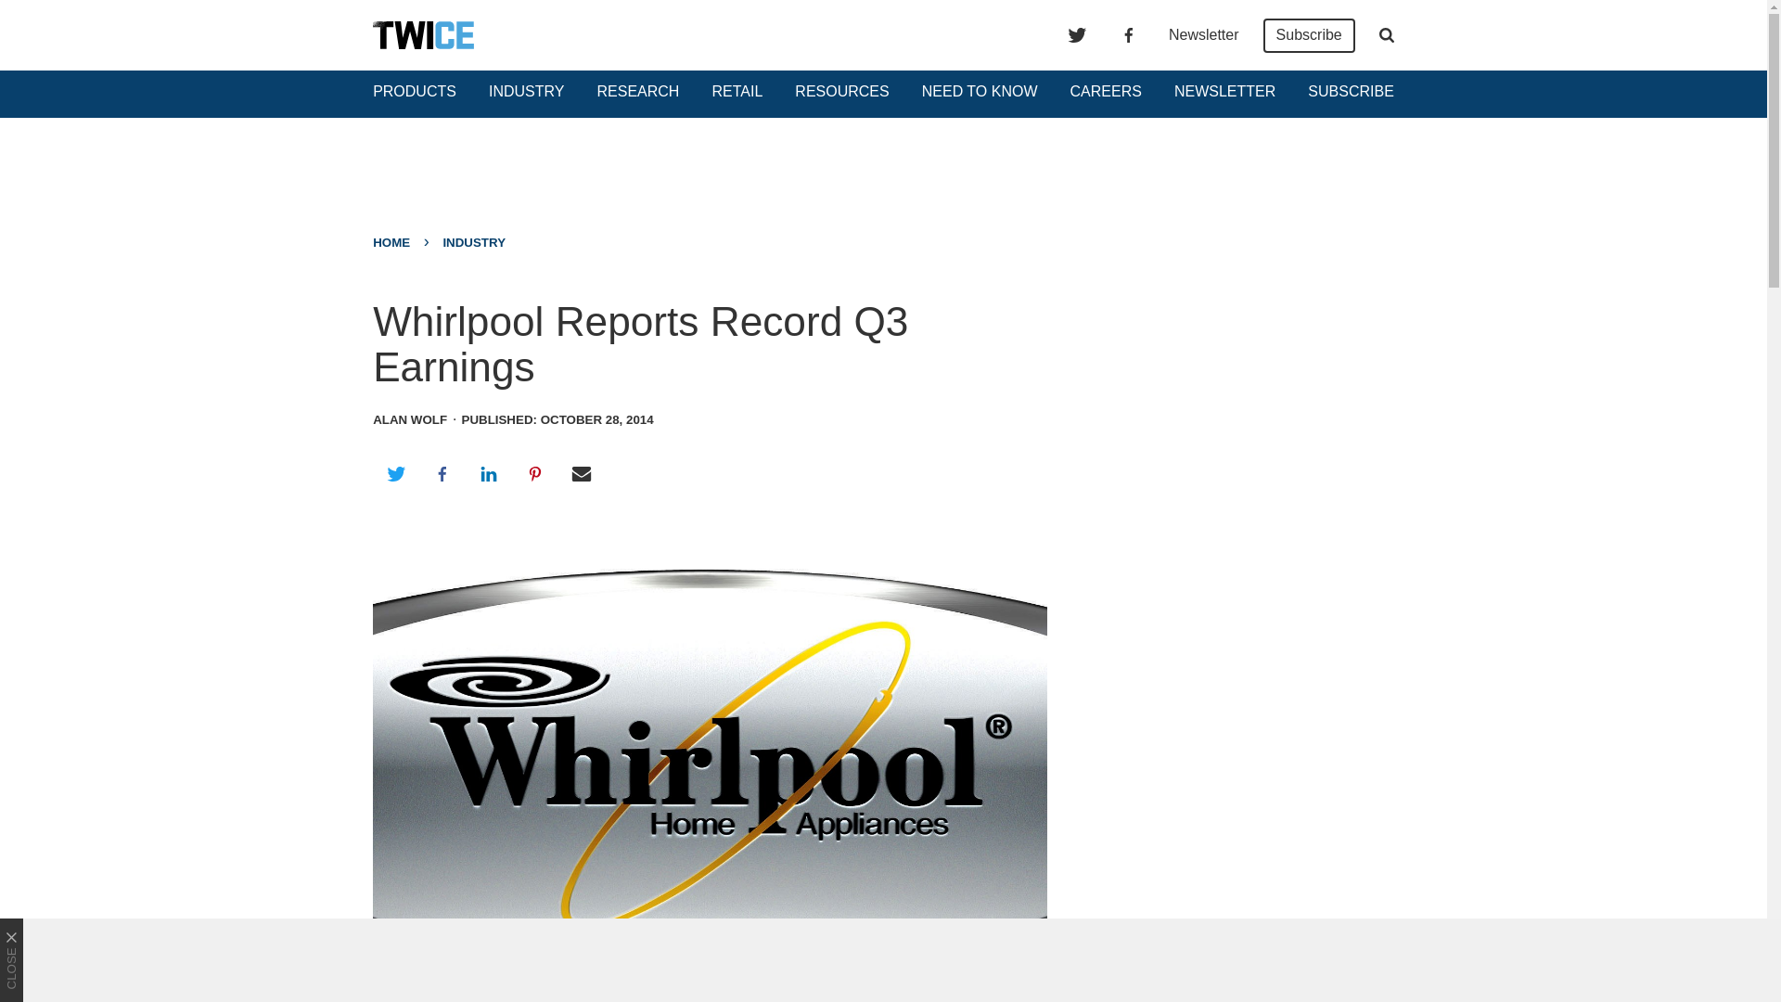 This screenshot has width=1781, height=1002. Describe the element at coordinates (488, 473) in the screenshot. I see `Share on LinkedIn` at that location.